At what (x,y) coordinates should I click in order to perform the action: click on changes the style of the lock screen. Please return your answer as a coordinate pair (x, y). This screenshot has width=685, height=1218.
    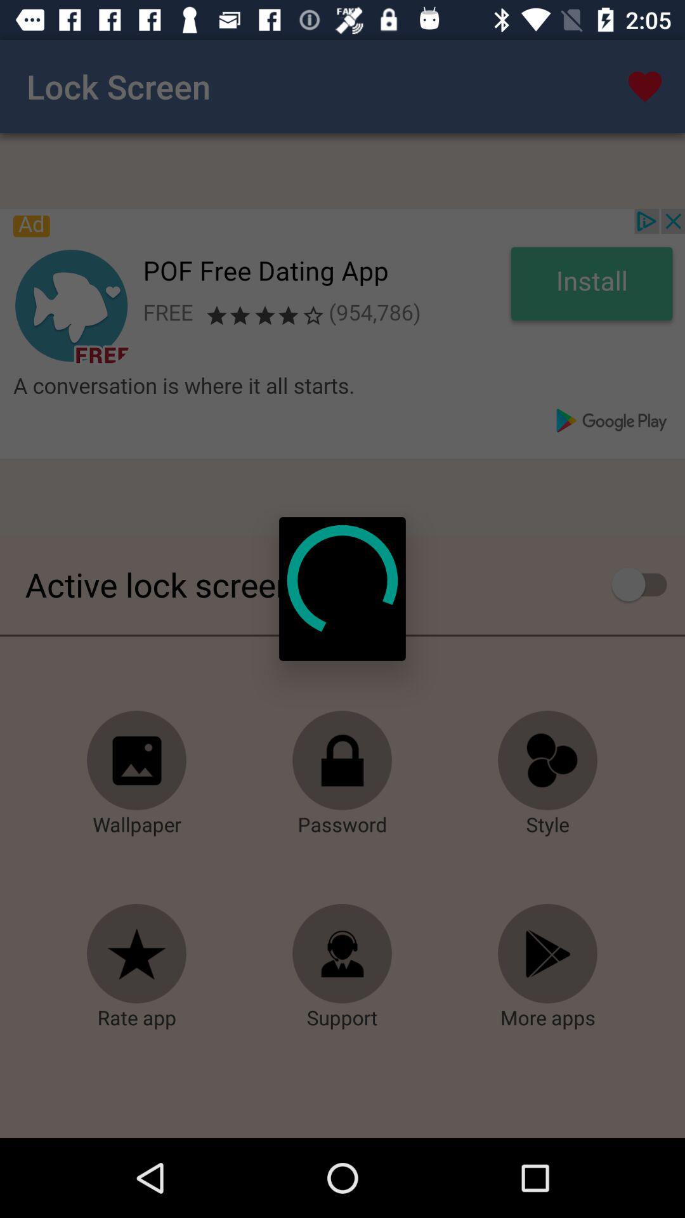
    Looking at the image, I should click on (548, 761).